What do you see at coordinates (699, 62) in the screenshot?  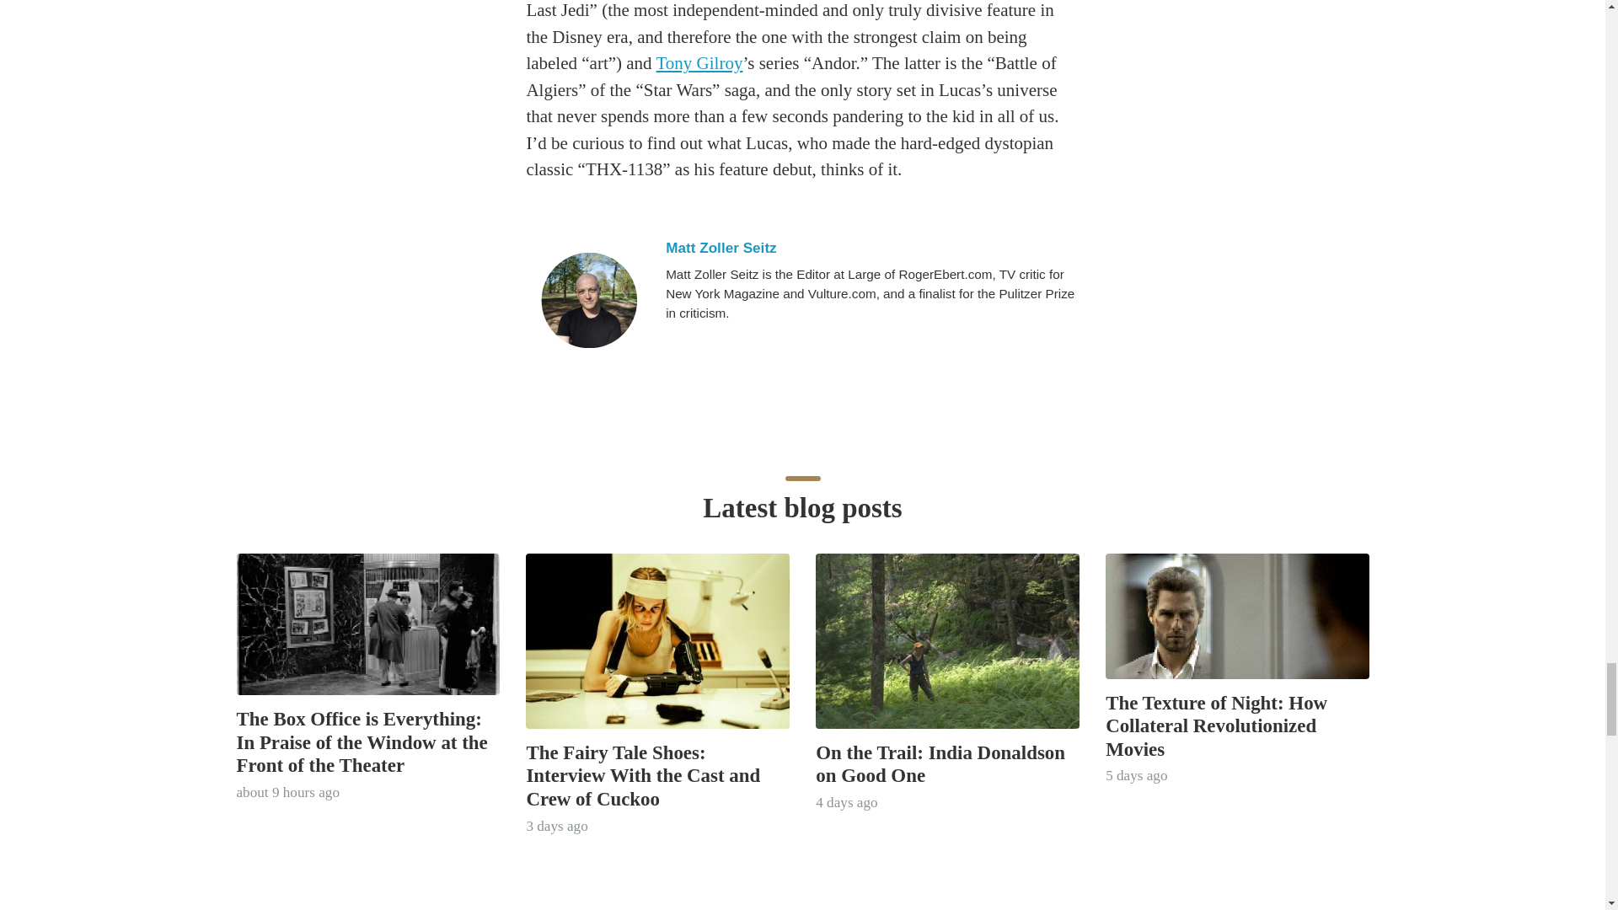 I see `Tony Gilroy` at bounding box center [699, 62].